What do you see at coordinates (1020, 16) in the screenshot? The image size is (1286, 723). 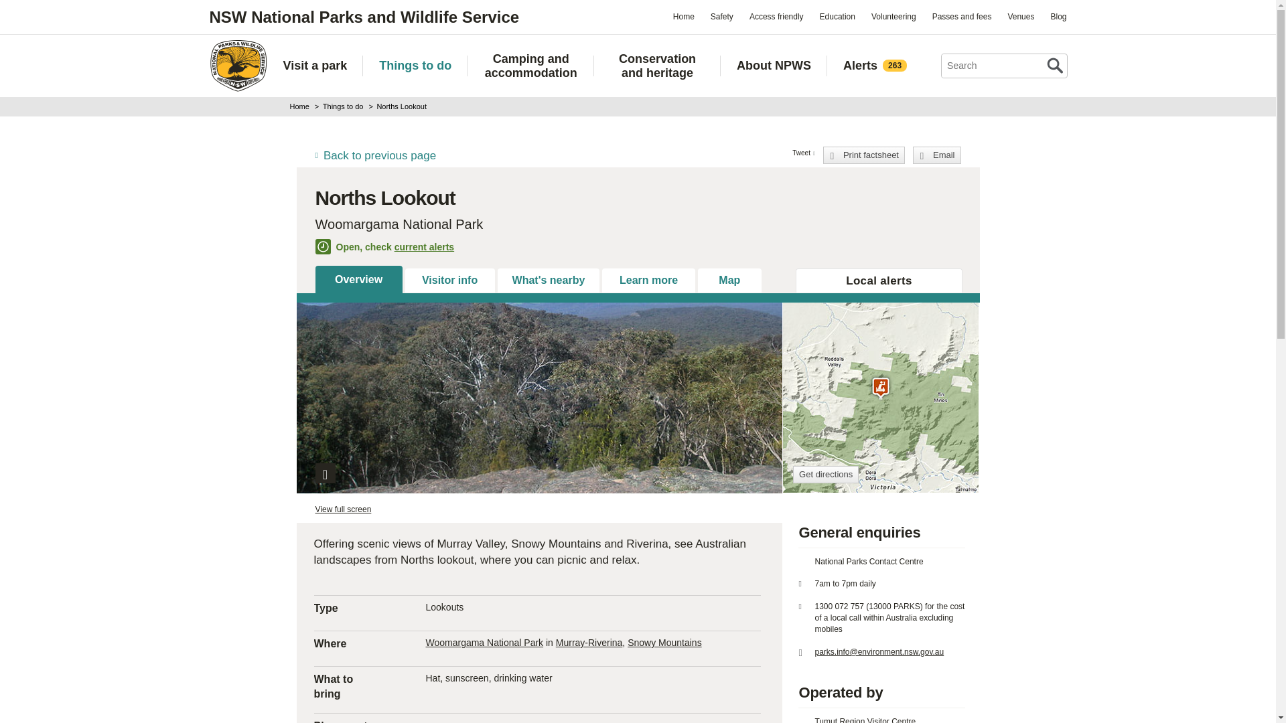 I see `Venues` at bounding box center [1020, 16].